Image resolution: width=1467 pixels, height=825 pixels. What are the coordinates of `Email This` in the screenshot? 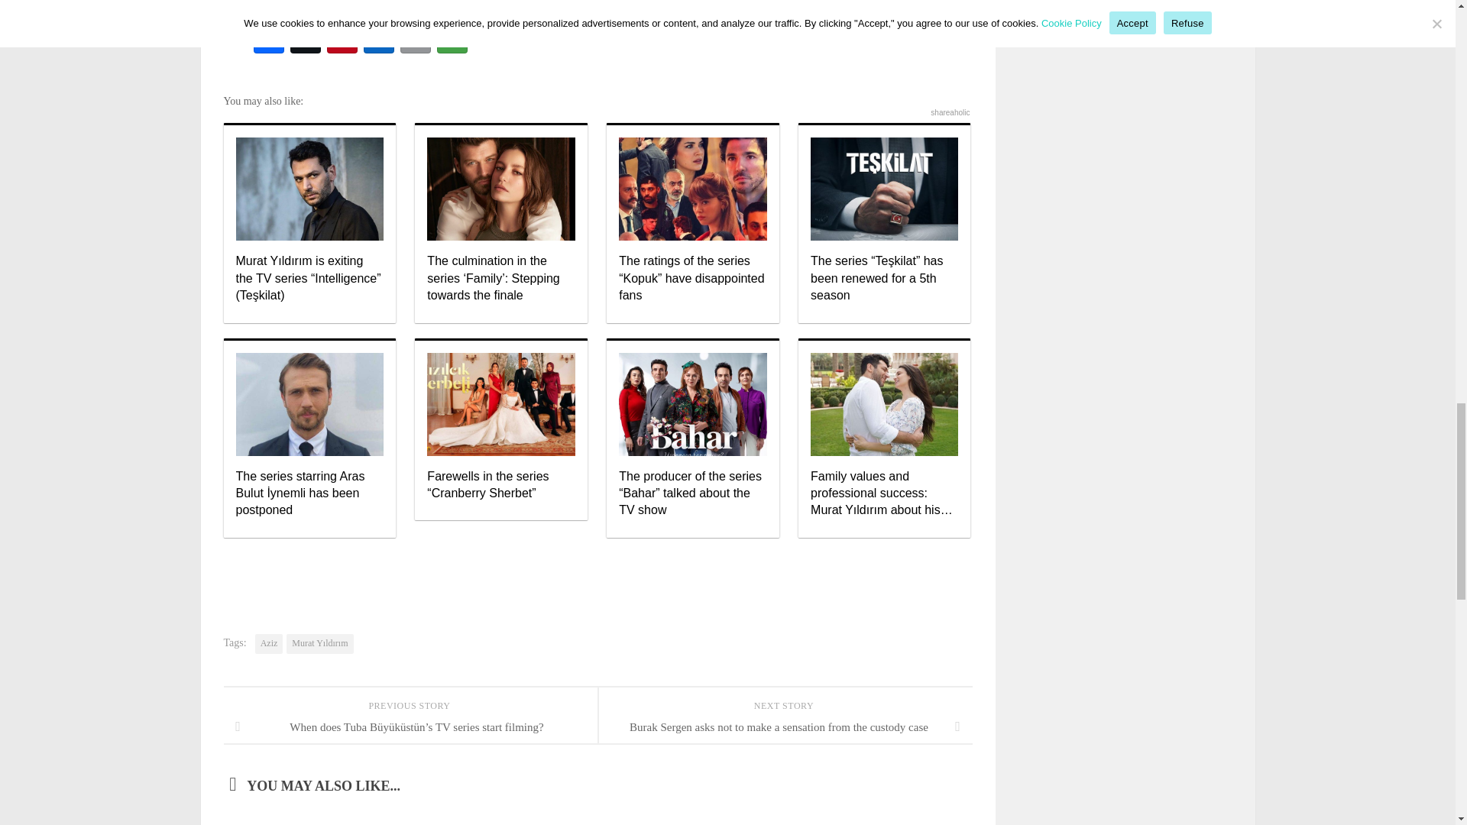 It's located at (416, 38).